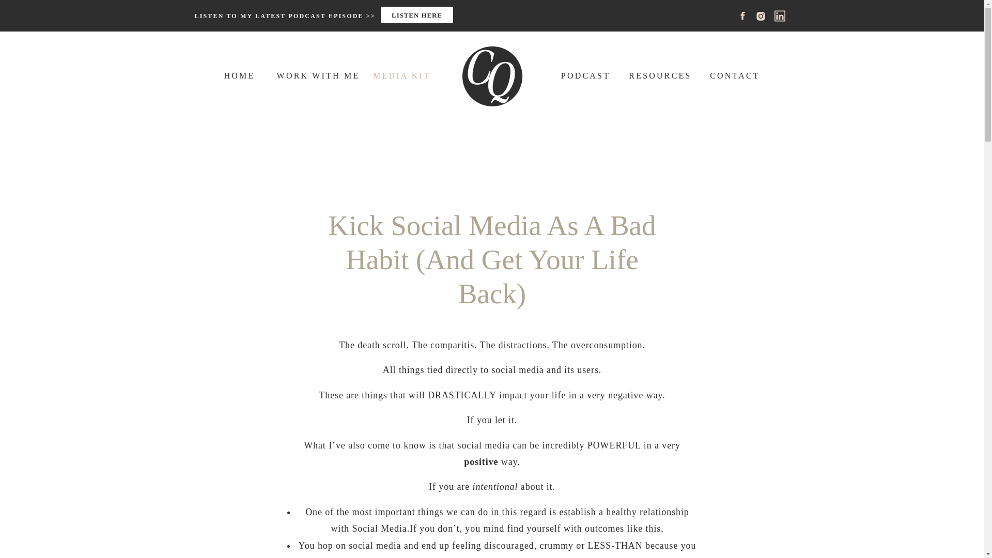  I want to click on RESOURCES, so click(660, 74).